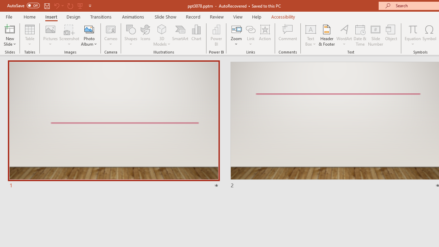 Image resolution: width=439 pixels, height=247 pixels. I want to click on Screenshot, so click(69, 35).